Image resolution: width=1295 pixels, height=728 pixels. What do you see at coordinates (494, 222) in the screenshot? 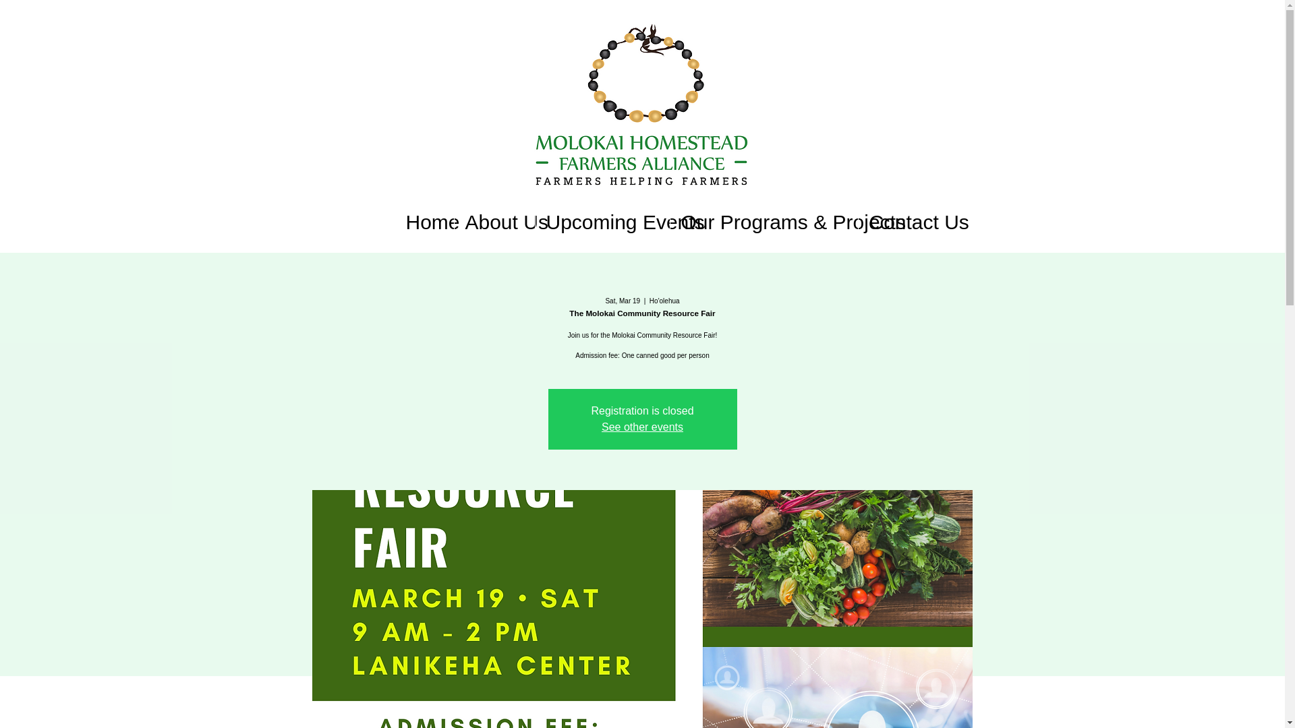
I see `About Us` at bounding box center [494, 222].